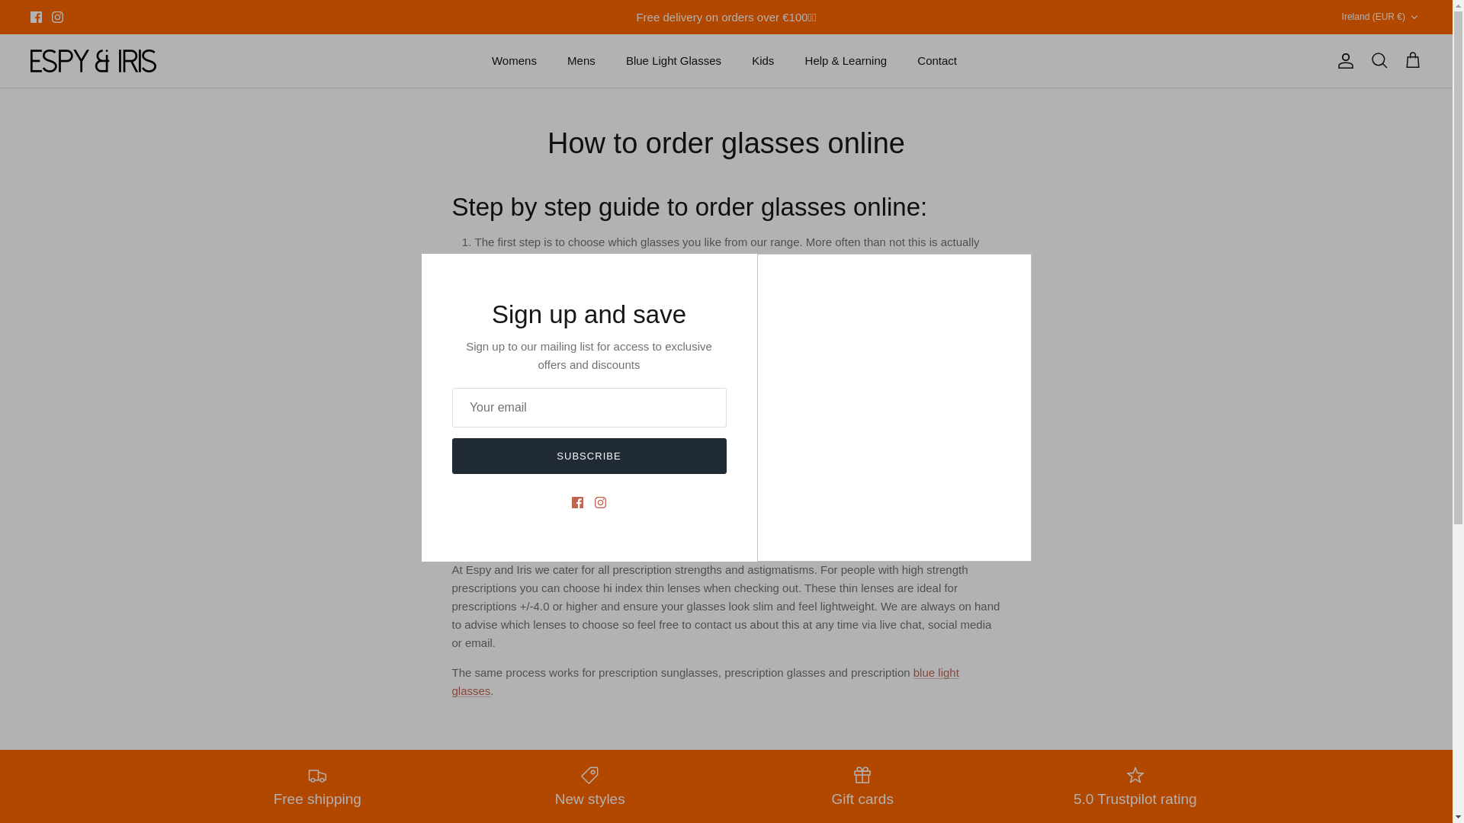  Describe the element at coordinates (581, 61) in the screenshot. I see `Mens` at that location.